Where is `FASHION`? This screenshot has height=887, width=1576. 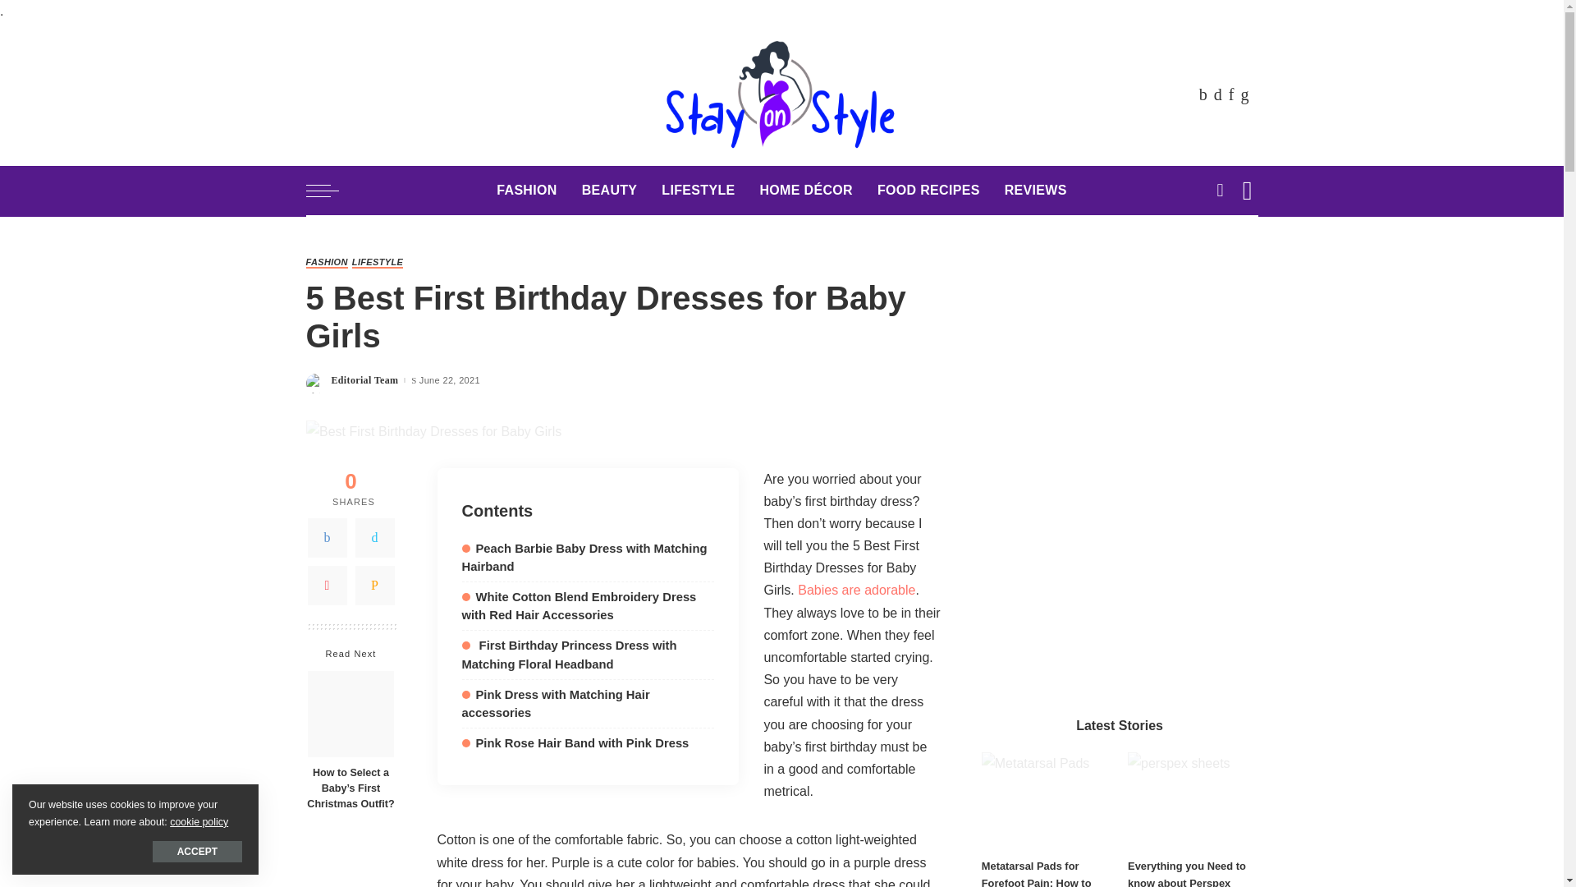
FASHION is located at coordinates (526, 191).